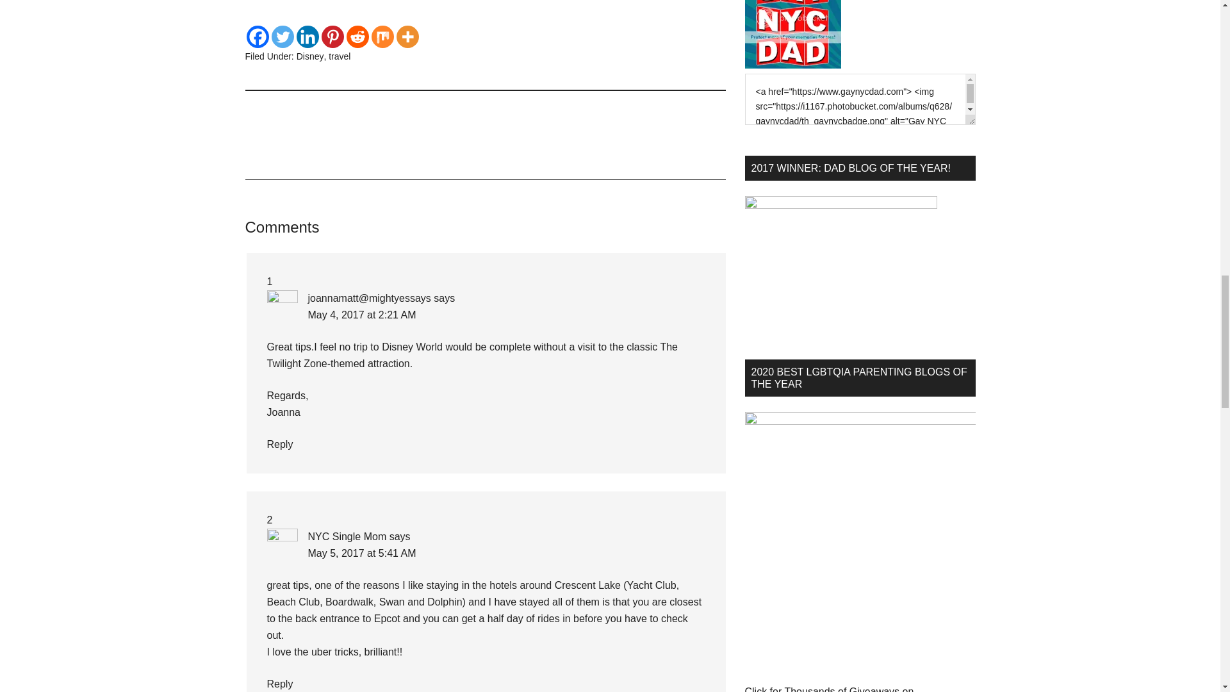 The image size is (1230, 692). Describe the element at coordinates (283, 36) in the screenshot. I see `Twitter` at that location.